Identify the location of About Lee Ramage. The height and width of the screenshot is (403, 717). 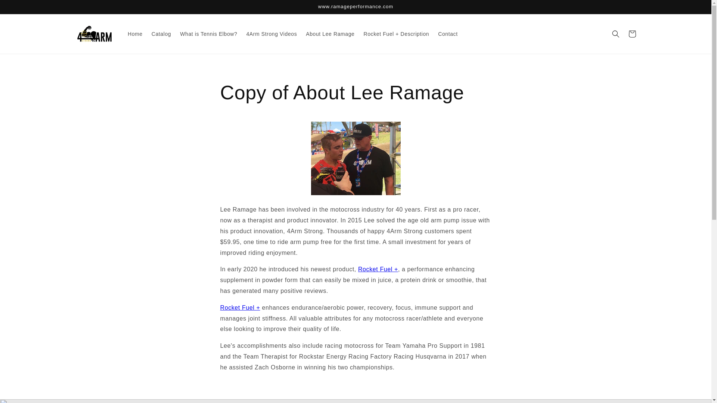
(330, 34).